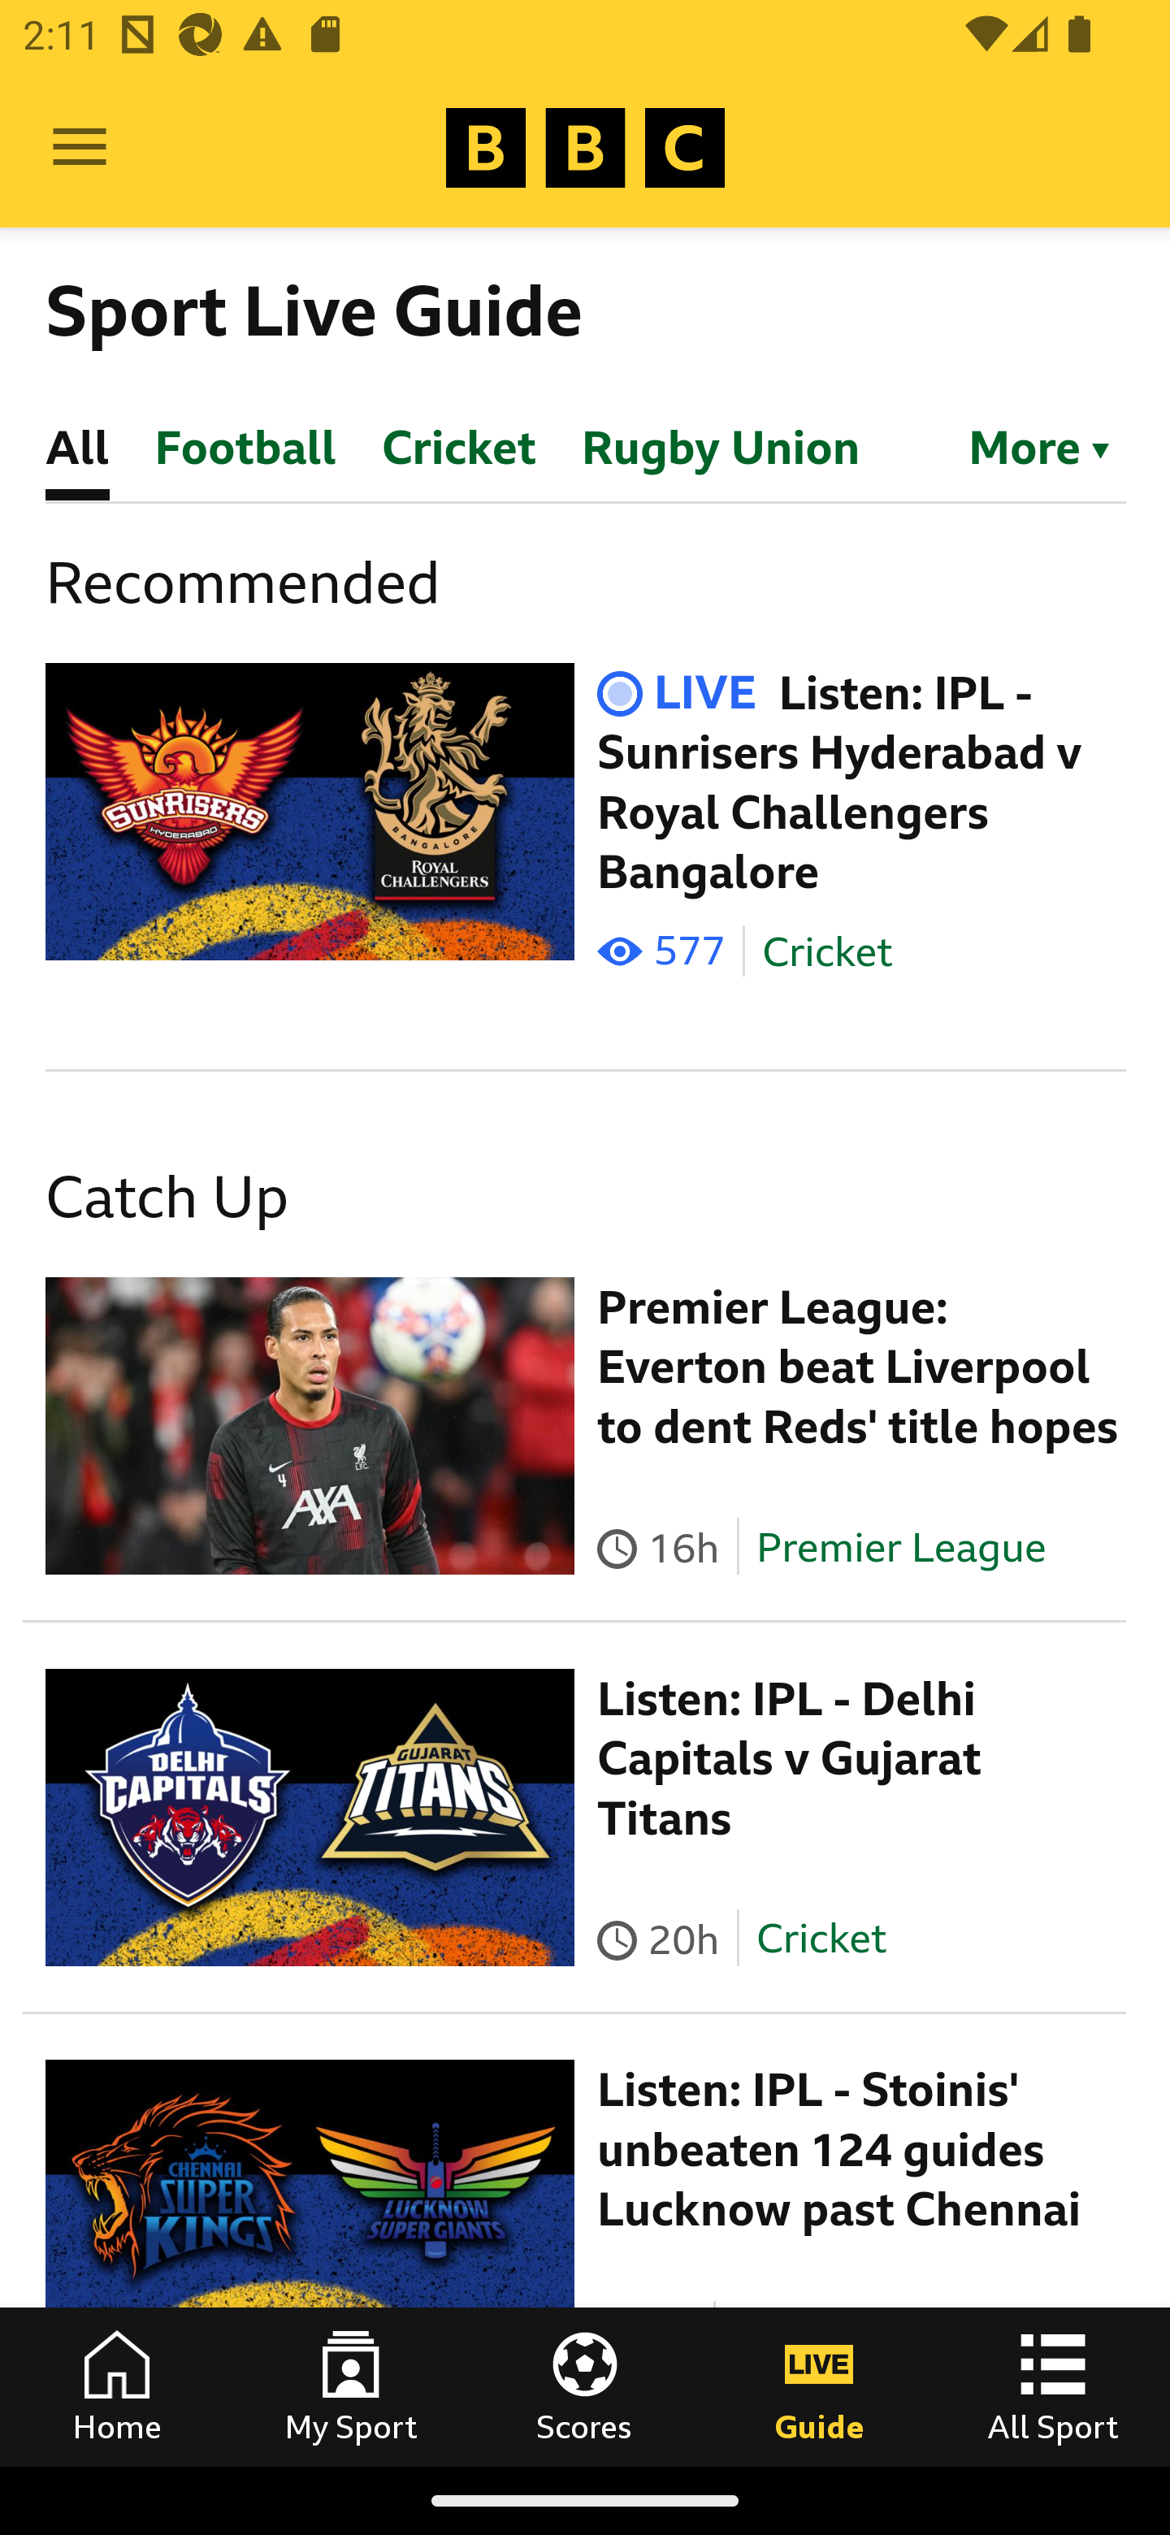 The height and width of the screenshot is (2535, 1170). What do you see at coordinates (117, 2386) in the screenshot?
I see `Home` at bounding box center [117, 2386].